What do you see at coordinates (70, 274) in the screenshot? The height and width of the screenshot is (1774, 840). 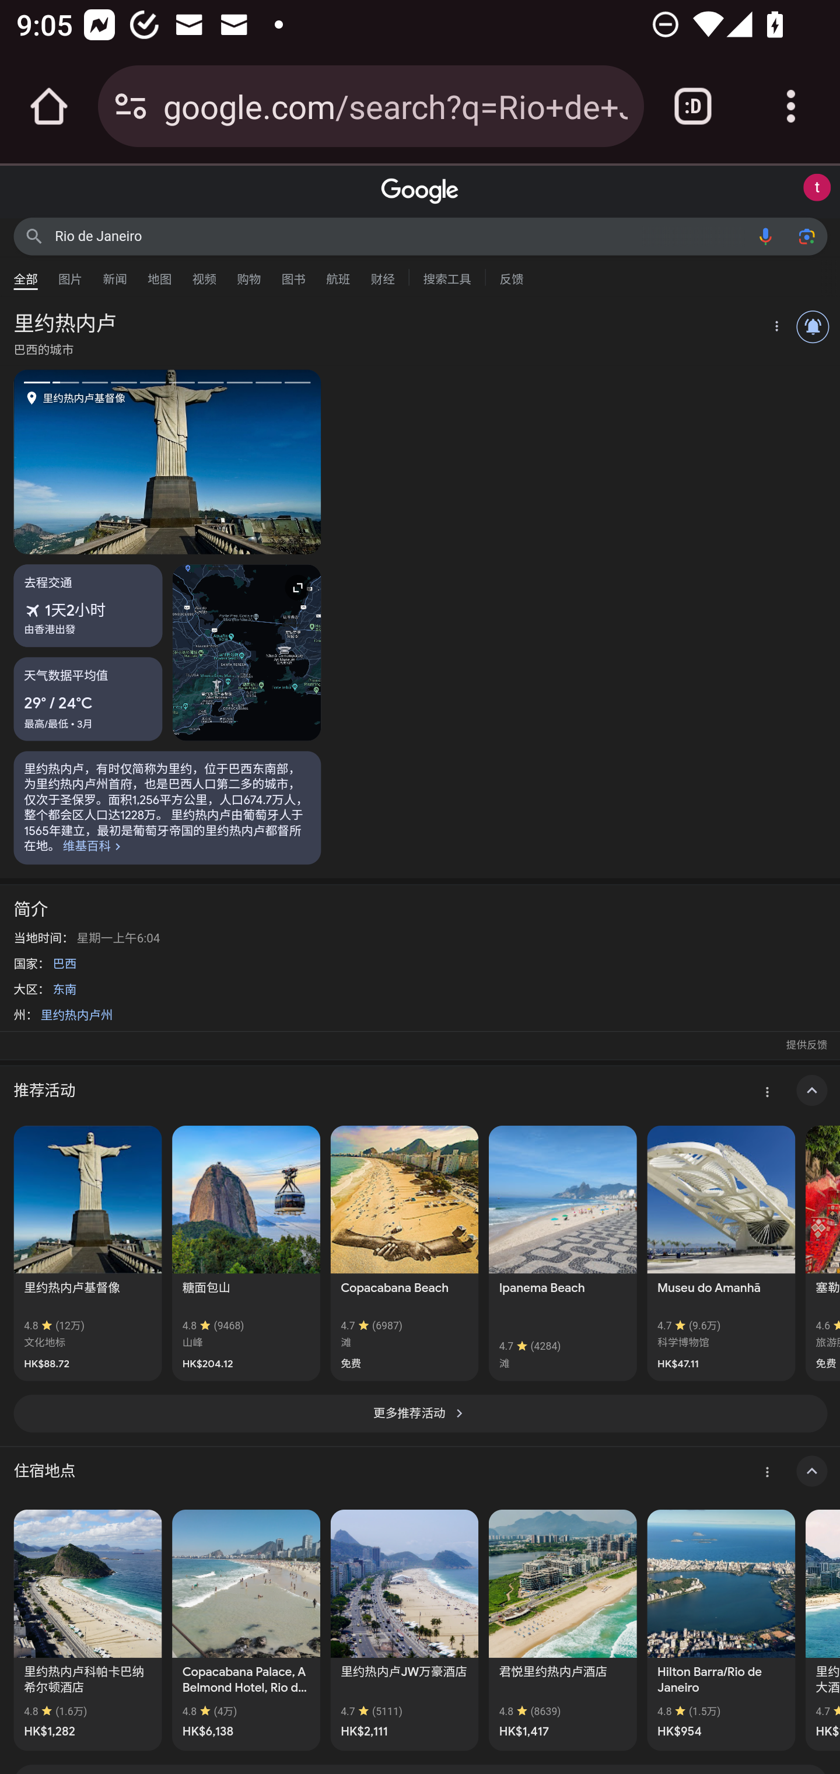 I see `图片` at bounding box center [70, 274].